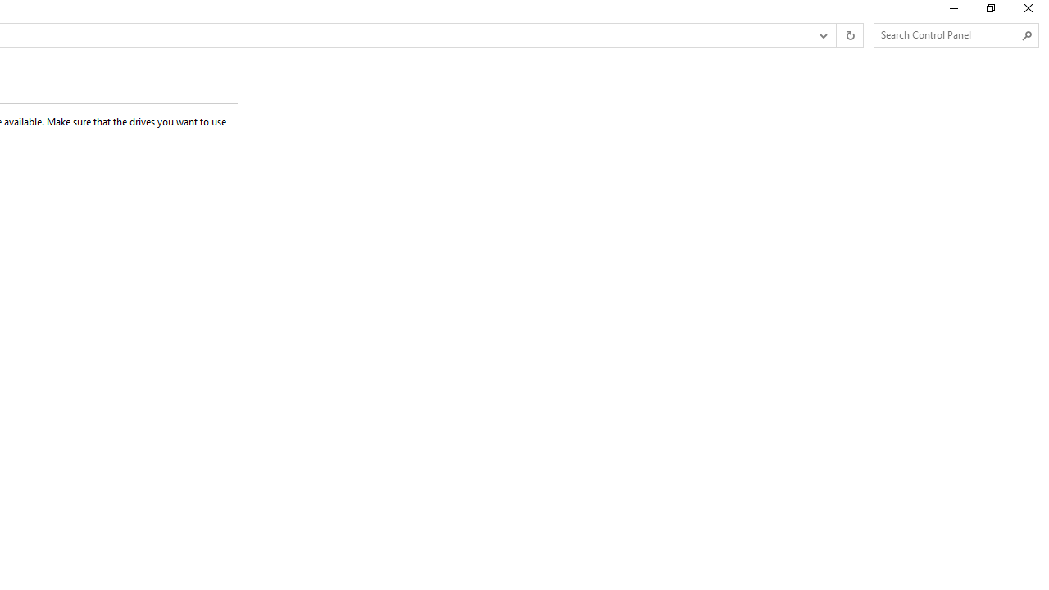 The width and height of the screenshot is (1049, 590). I want to click on Address band toolbar, so click(836, 35).